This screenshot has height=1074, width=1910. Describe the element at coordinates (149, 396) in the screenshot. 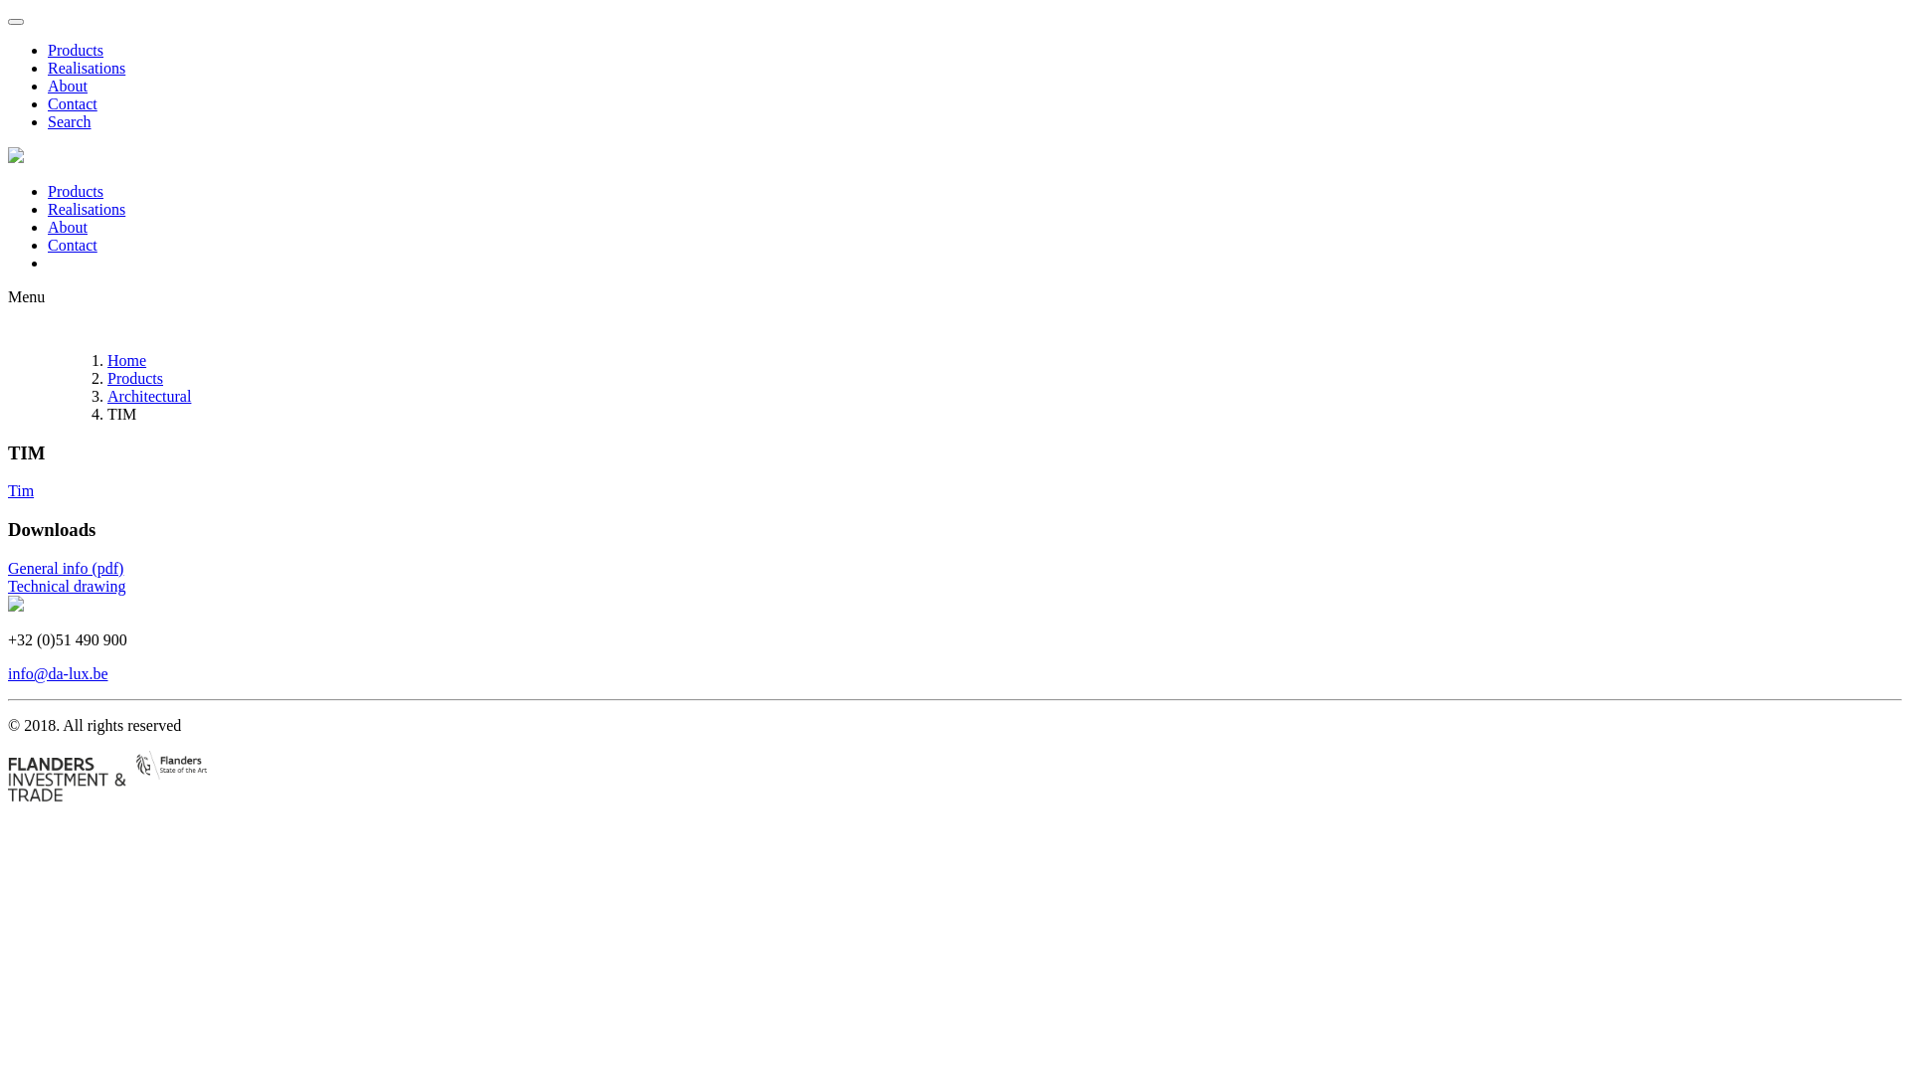

I see `Architectural` at that location.